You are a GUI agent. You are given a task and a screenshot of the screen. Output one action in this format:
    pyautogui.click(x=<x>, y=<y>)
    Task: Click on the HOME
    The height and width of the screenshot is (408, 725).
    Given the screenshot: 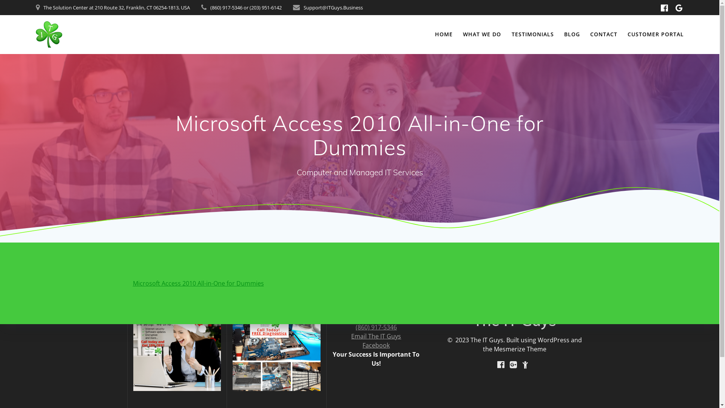 What is the action you would take?
    pyautogui.click(x=444, y=34)
    